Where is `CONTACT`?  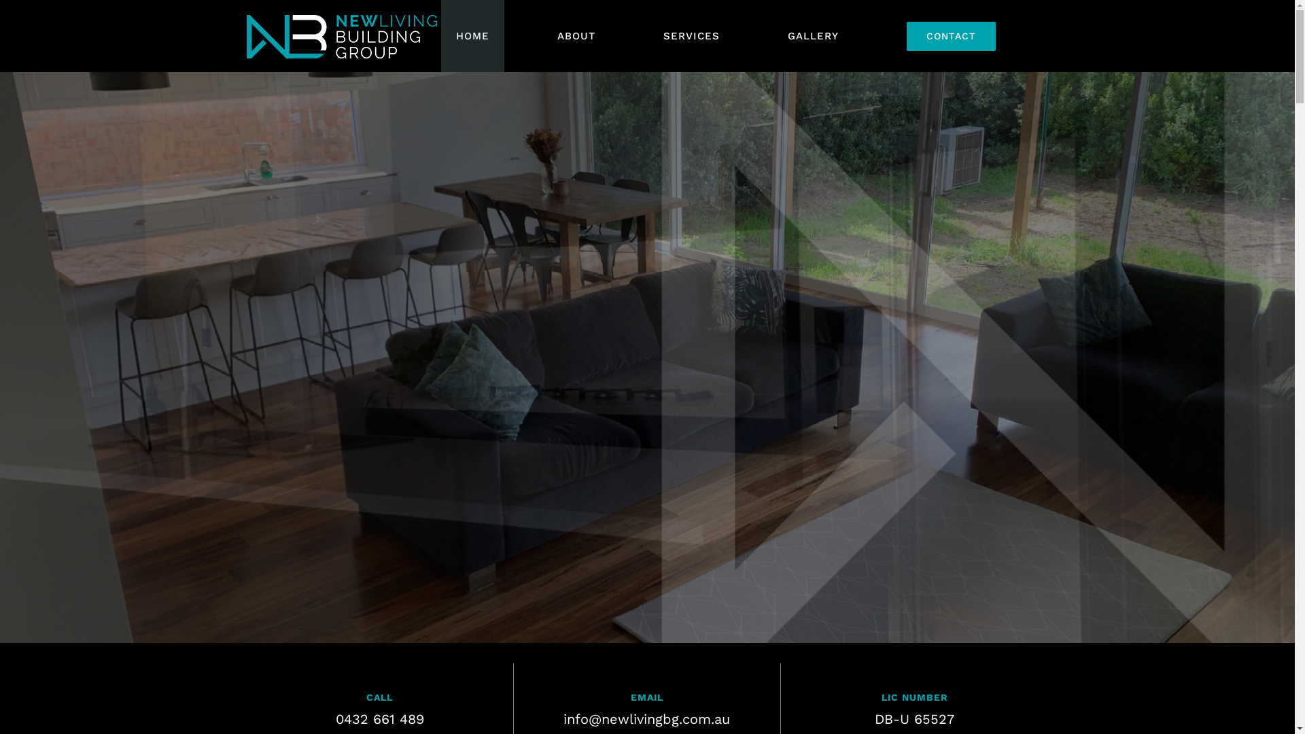
CONTACT is located at coordinates (952, 36).